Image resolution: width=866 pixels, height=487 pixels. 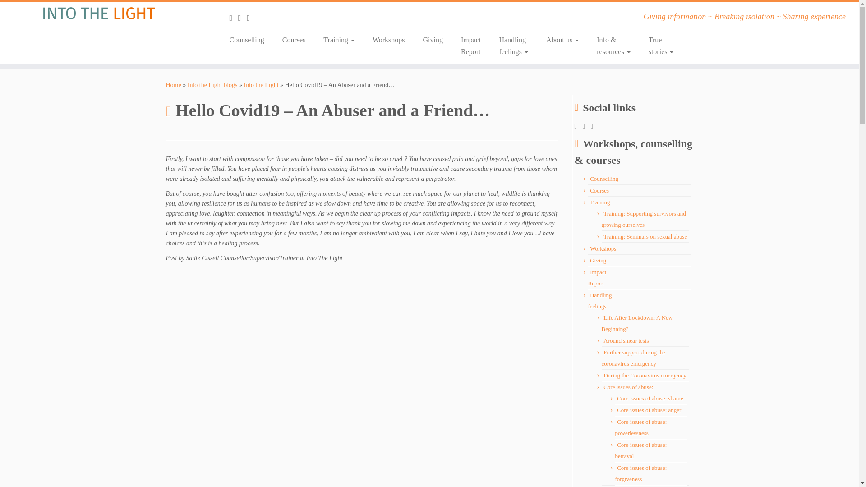 I want to click on Into the Light, so click(x=262, y=85).